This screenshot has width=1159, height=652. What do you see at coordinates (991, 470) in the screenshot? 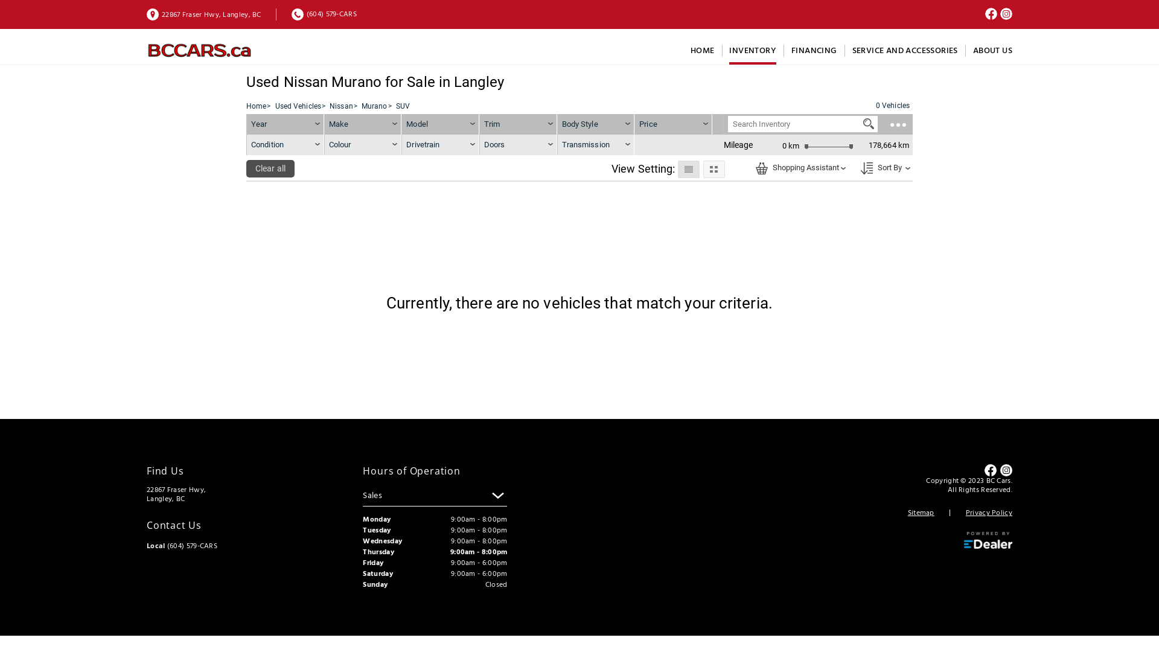
I see `Facebook` at bounding box center [991, 470].